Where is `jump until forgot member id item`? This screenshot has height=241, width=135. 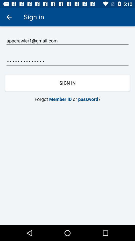 jump until forgot member id item is located at coordinates (67, 99).